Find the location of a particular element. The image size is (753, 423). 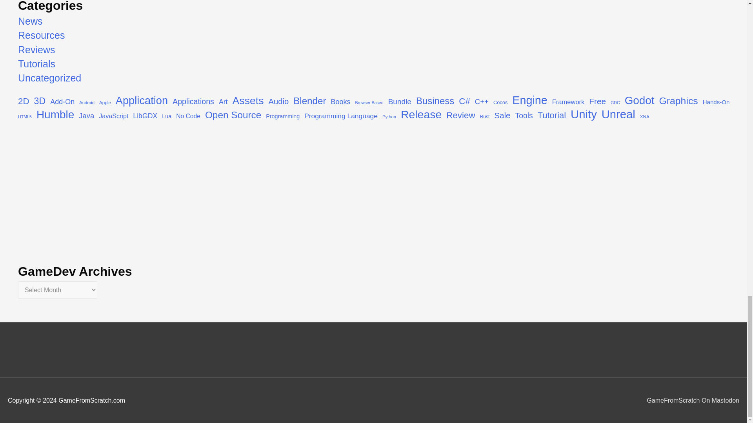

2D is located at coordinates (24, 102).